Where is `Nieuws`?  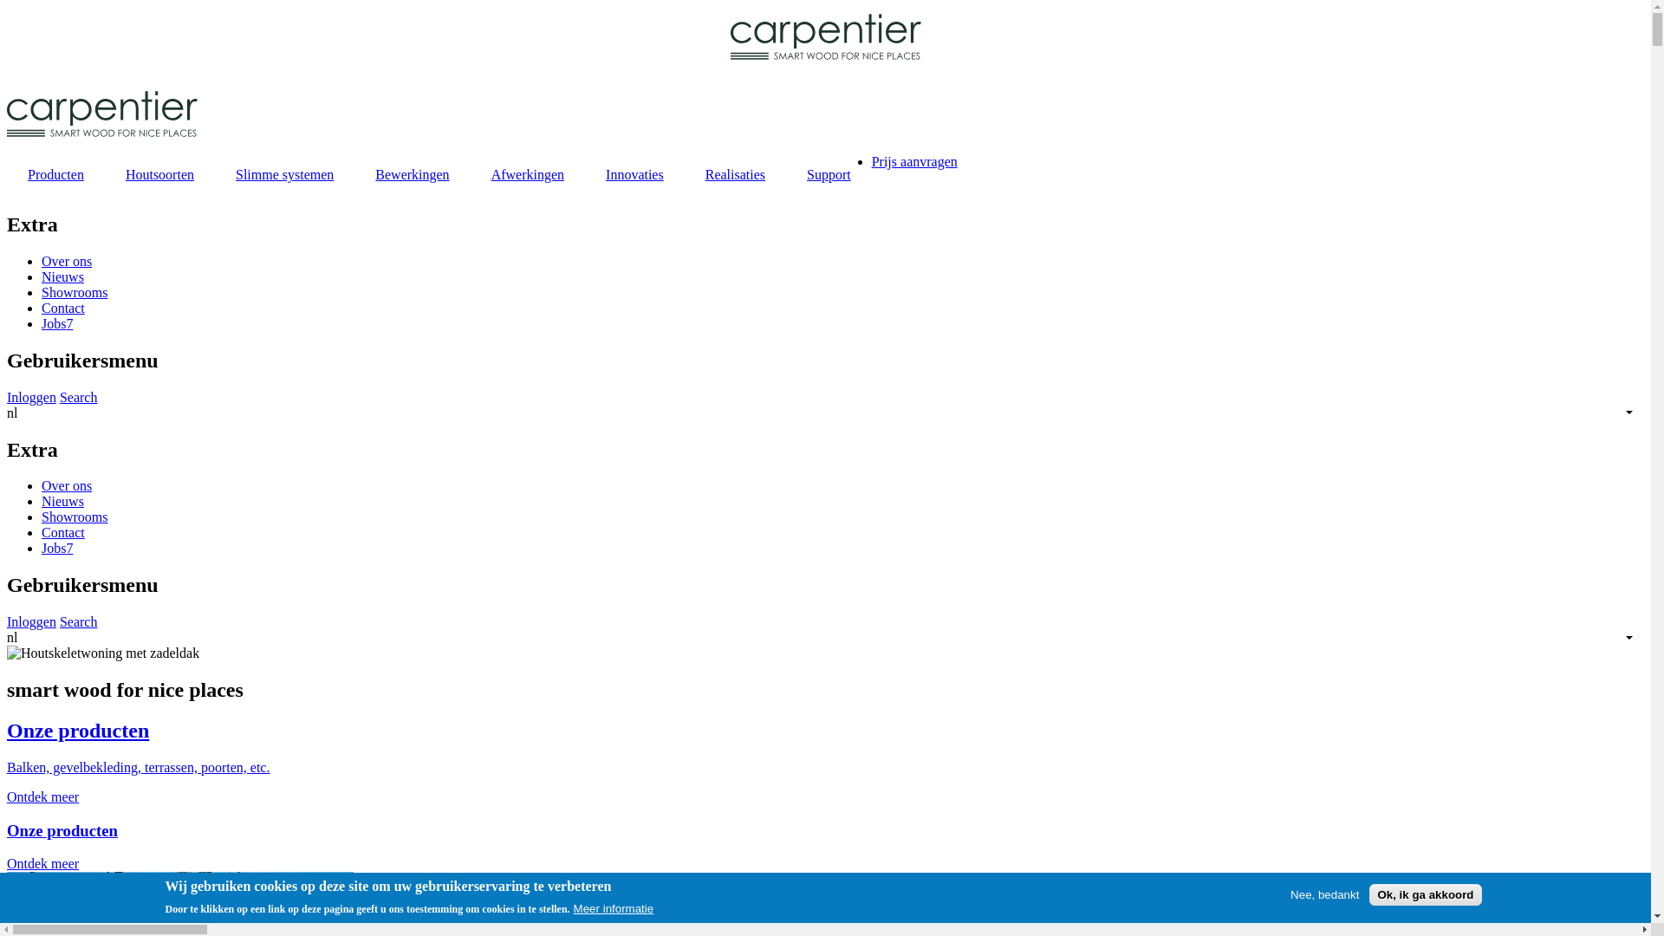
Nieuws is located at coordinates (62, 501).